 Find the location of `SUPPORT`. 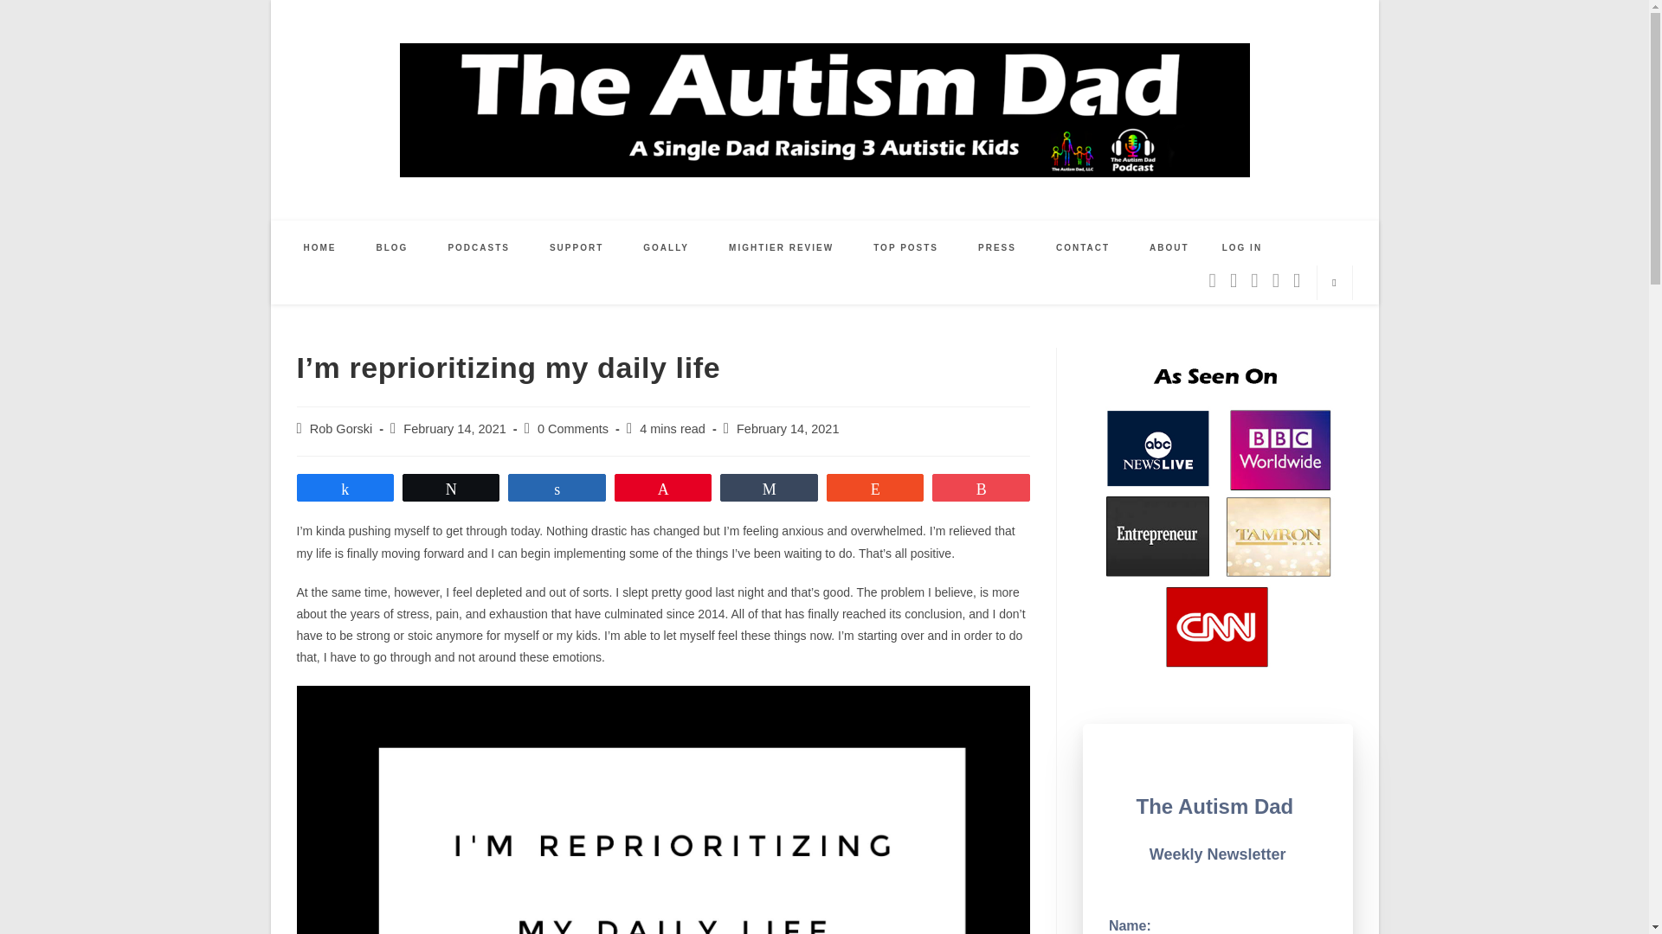

SUPPORT is located at coordinates (577, 247).